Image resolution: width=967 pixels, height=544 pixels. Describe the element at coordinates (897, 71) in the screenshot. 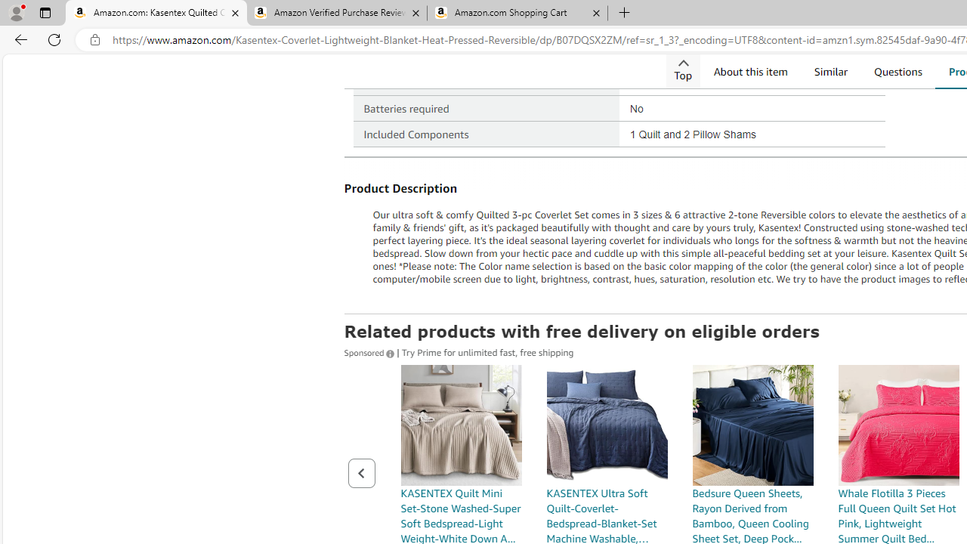

I see `Questions` at that location.